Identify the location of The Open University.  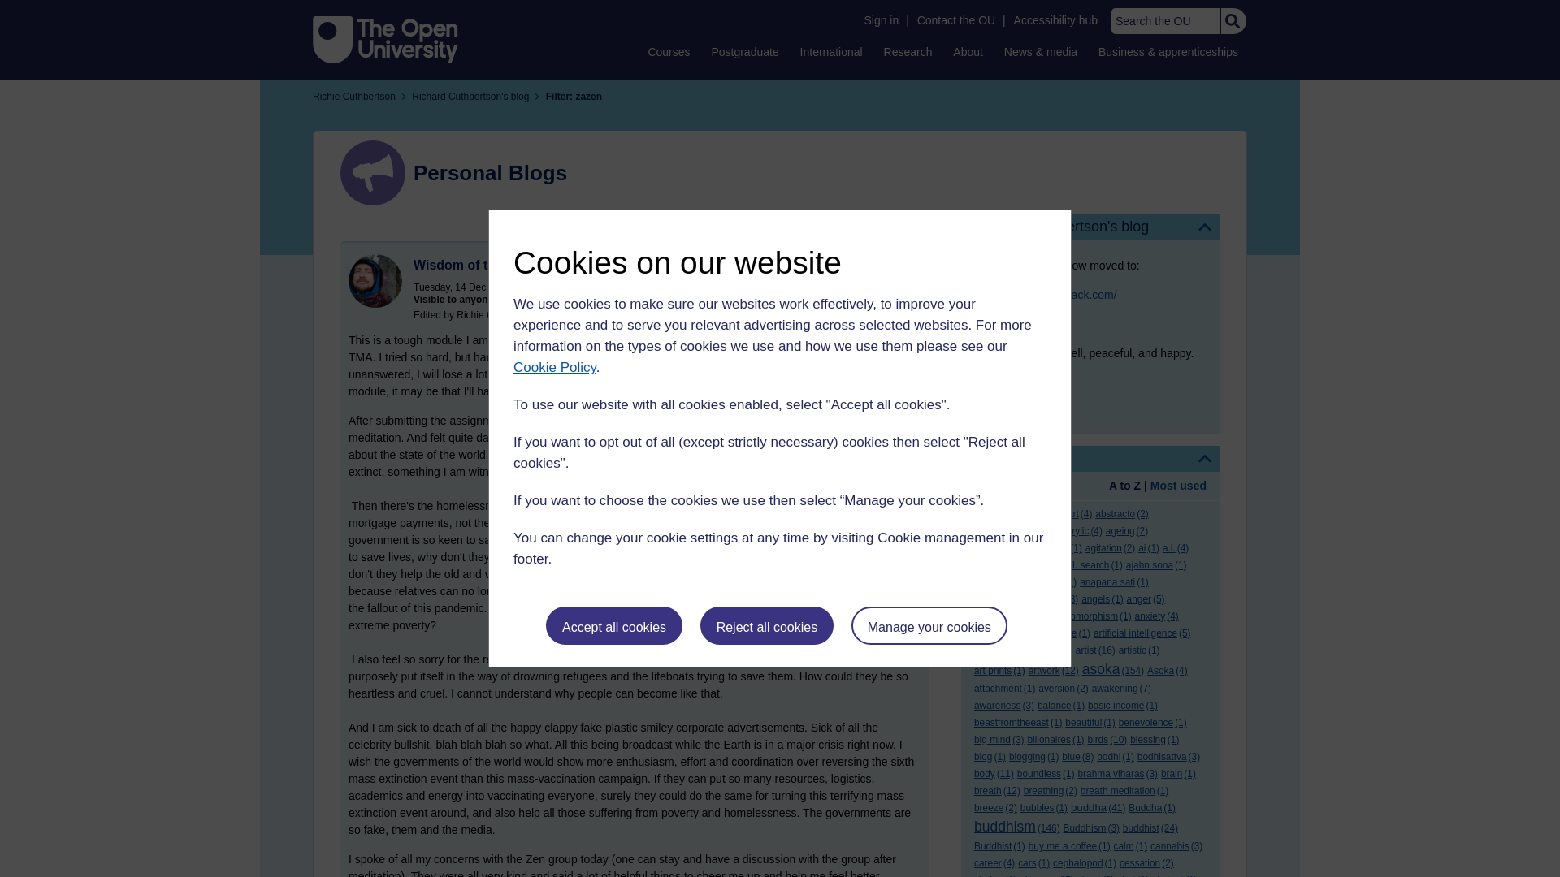
(385, 39).